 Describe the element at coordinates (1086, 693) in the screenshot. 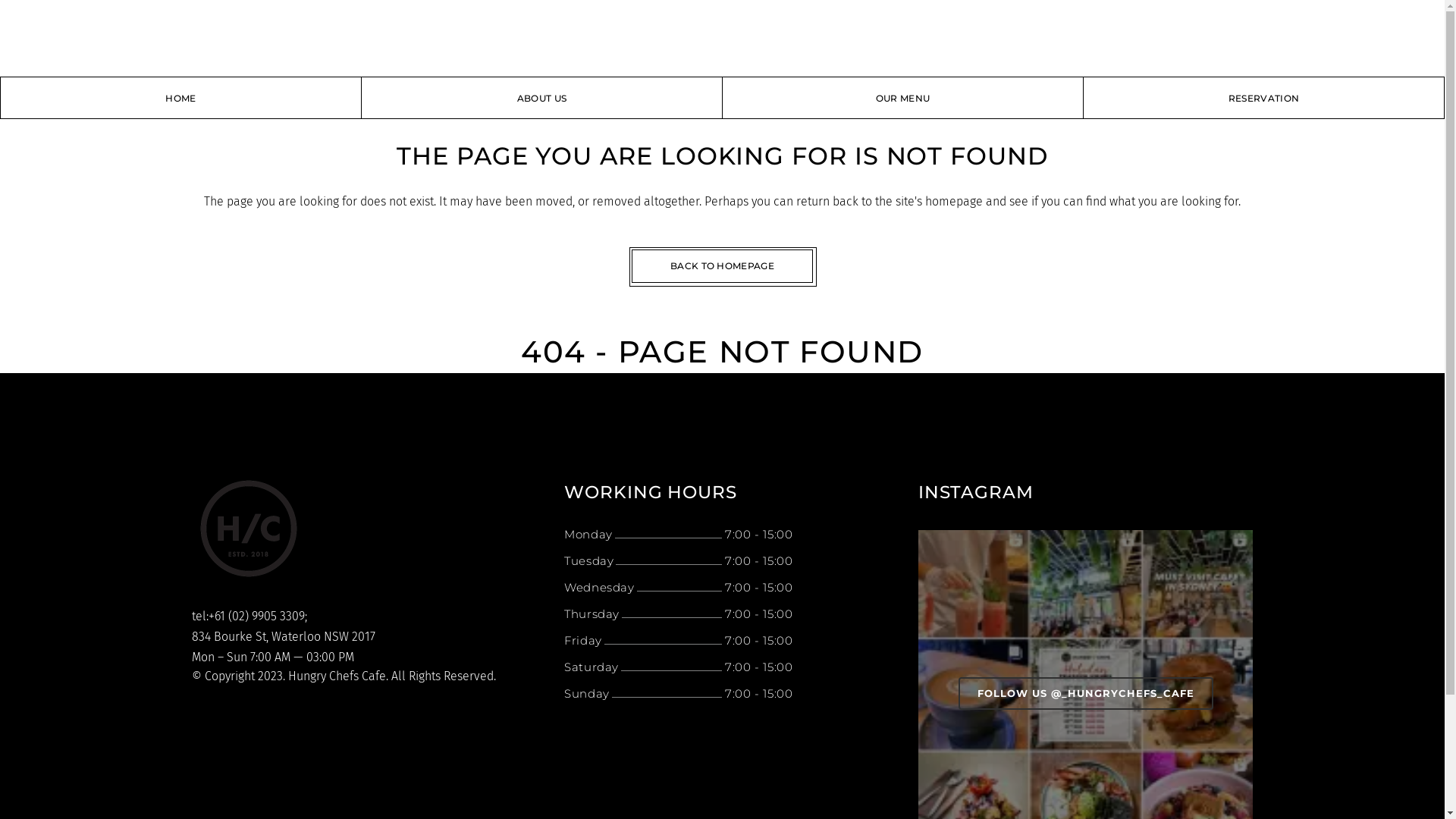

I see `FOLLOW US @_HUNGRYCHEFS_CAFE` at that location.